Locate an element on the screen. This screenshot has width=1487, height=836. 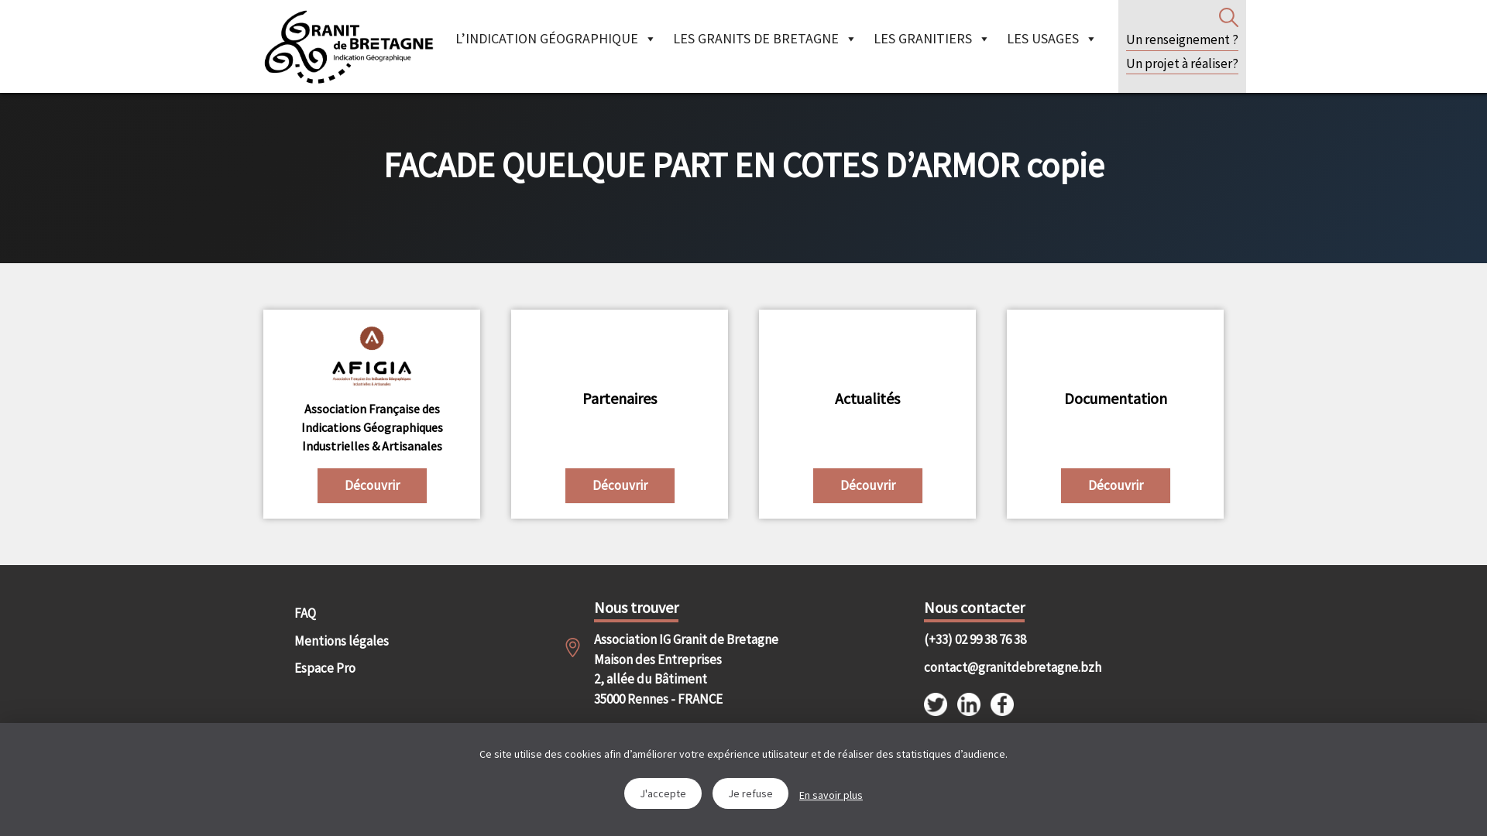
Je refuse is located at coordinates (750, 793).